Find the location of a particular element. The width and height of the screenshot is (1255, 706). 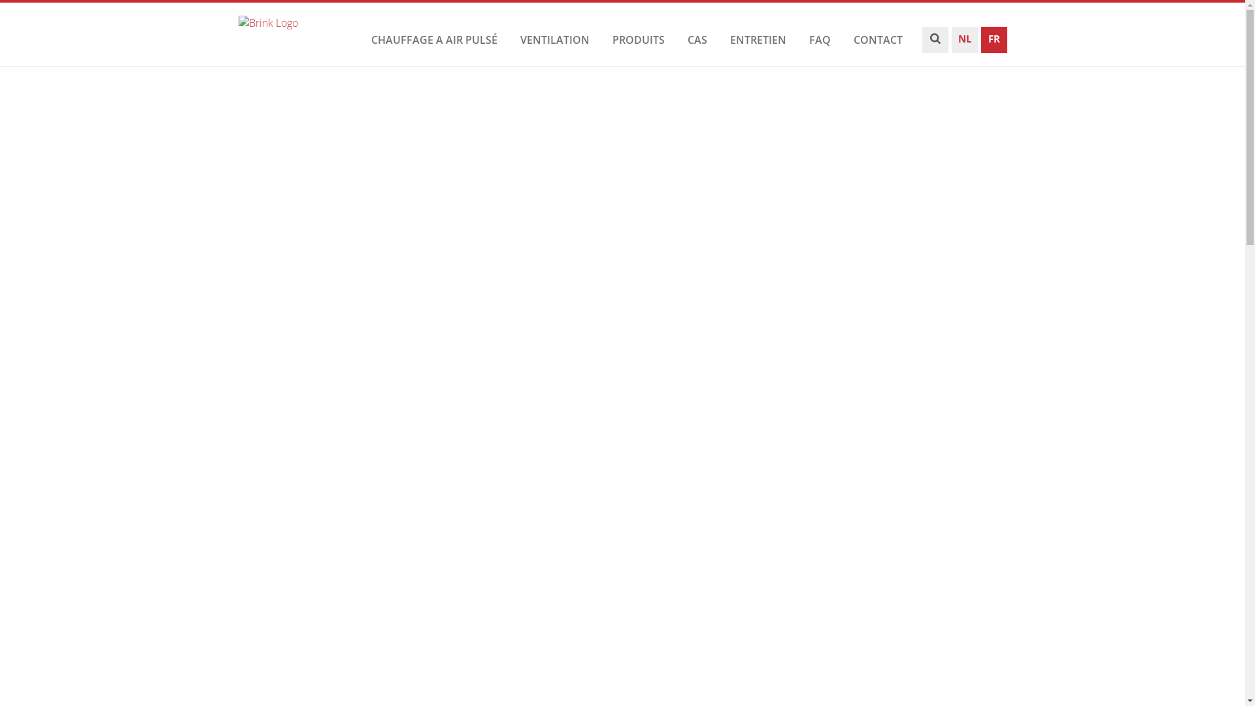

PRODUITS is located at coordinates (639, 40).